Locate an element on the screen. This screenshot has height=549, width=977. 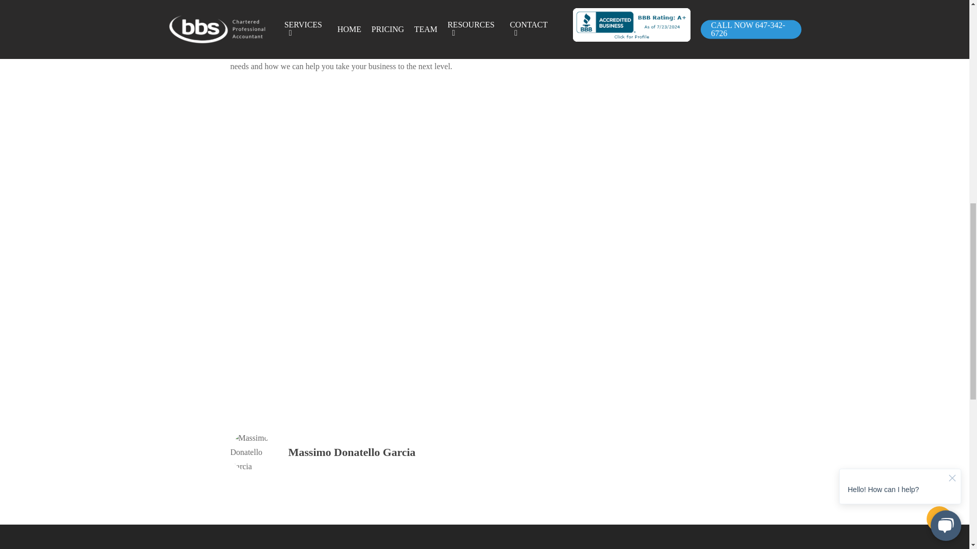
BBS Accounting CPA today is located at coordinates (544, 52).